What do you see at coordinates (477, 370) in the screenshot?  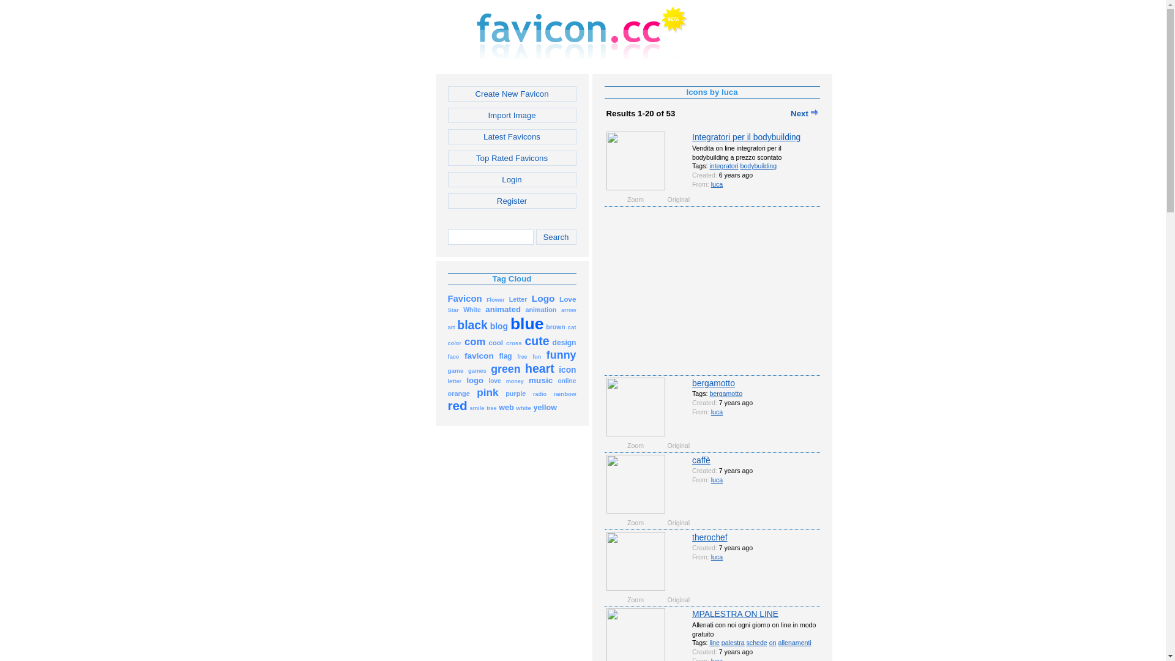 I see `games` at bounding box center [477, 370].